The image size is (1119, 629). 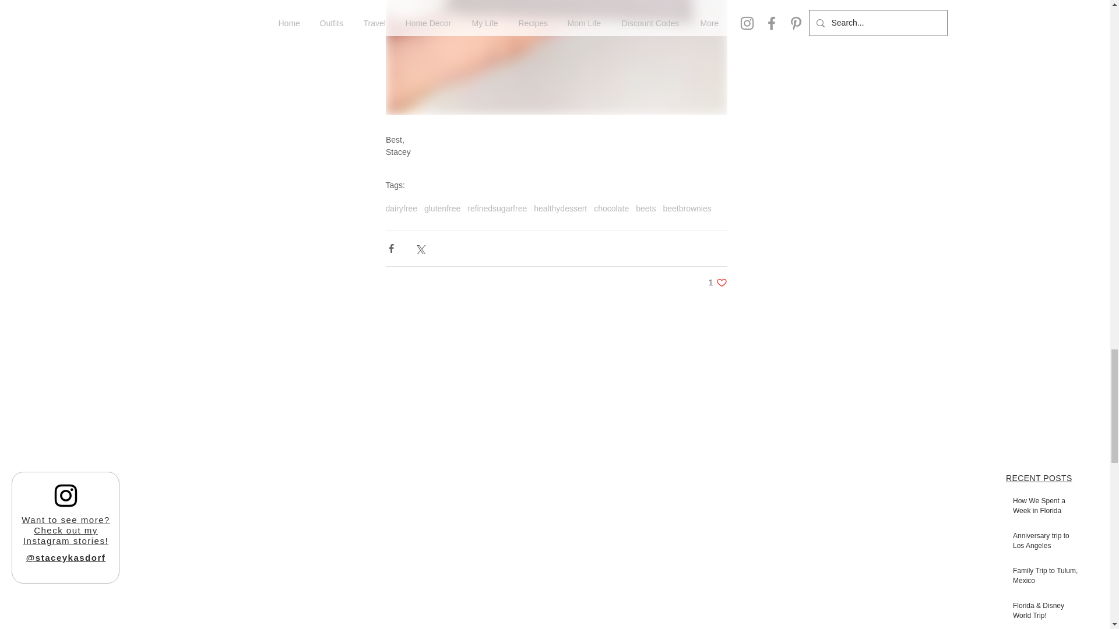 What do you see at coordinates (402, 209) in the screenshot?
I see `dairyfree` at bounding box center [402, 209].